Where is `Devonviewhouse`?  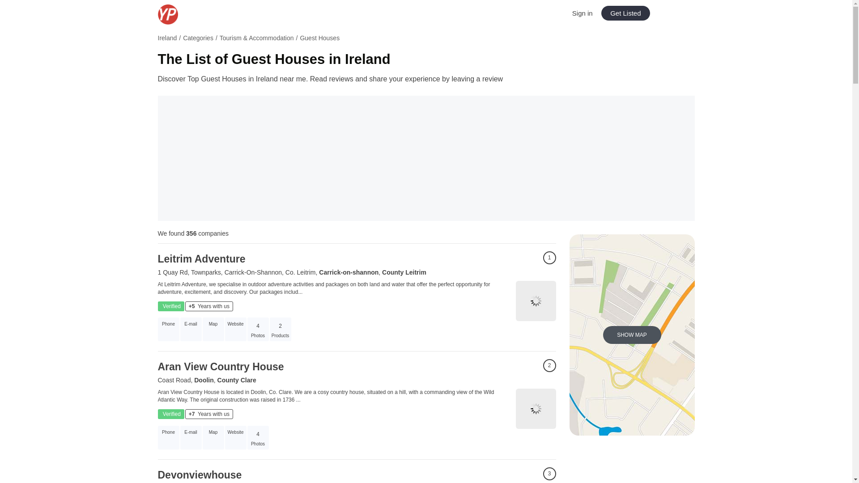 Devonviewhouse is located at coordinates (199, 475).